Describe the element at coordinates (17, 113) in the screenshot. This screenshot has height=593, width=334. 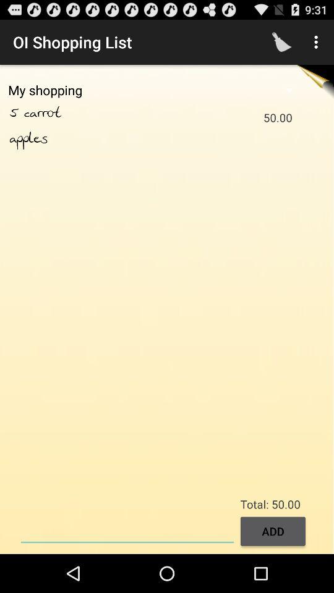
I see `jump until 5  icon` at that location.